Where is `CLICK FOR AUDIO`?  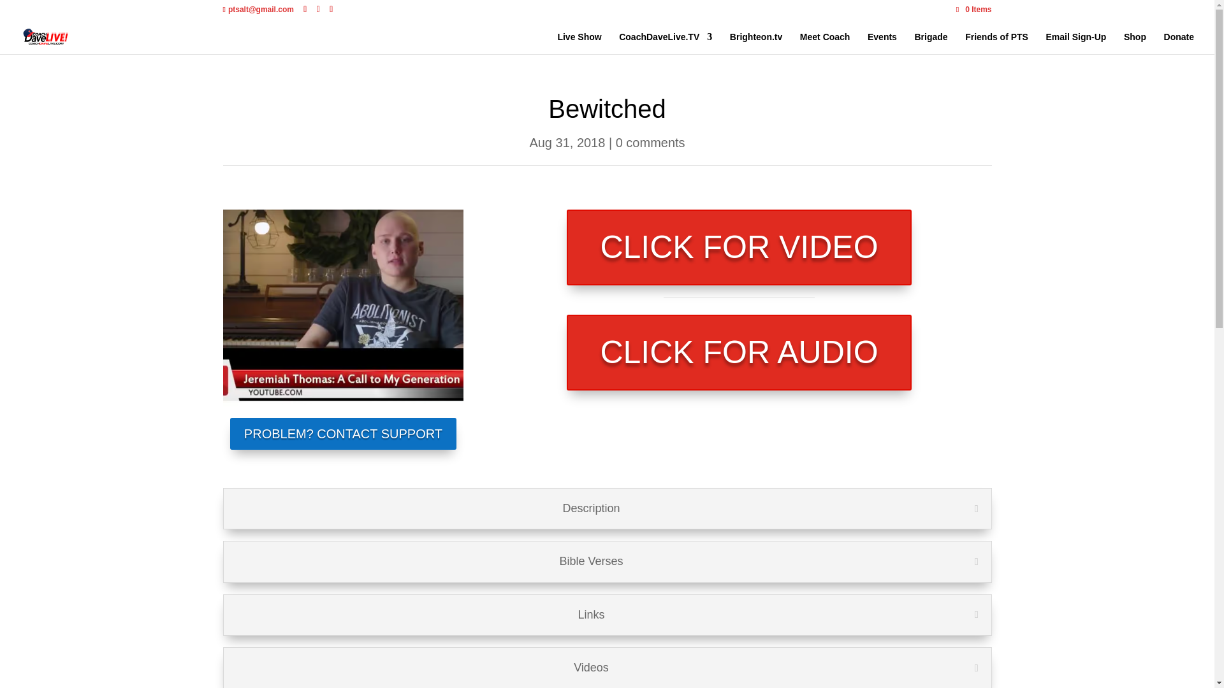
CLICK FOR AUDIO is located at coordinates (738, 352).